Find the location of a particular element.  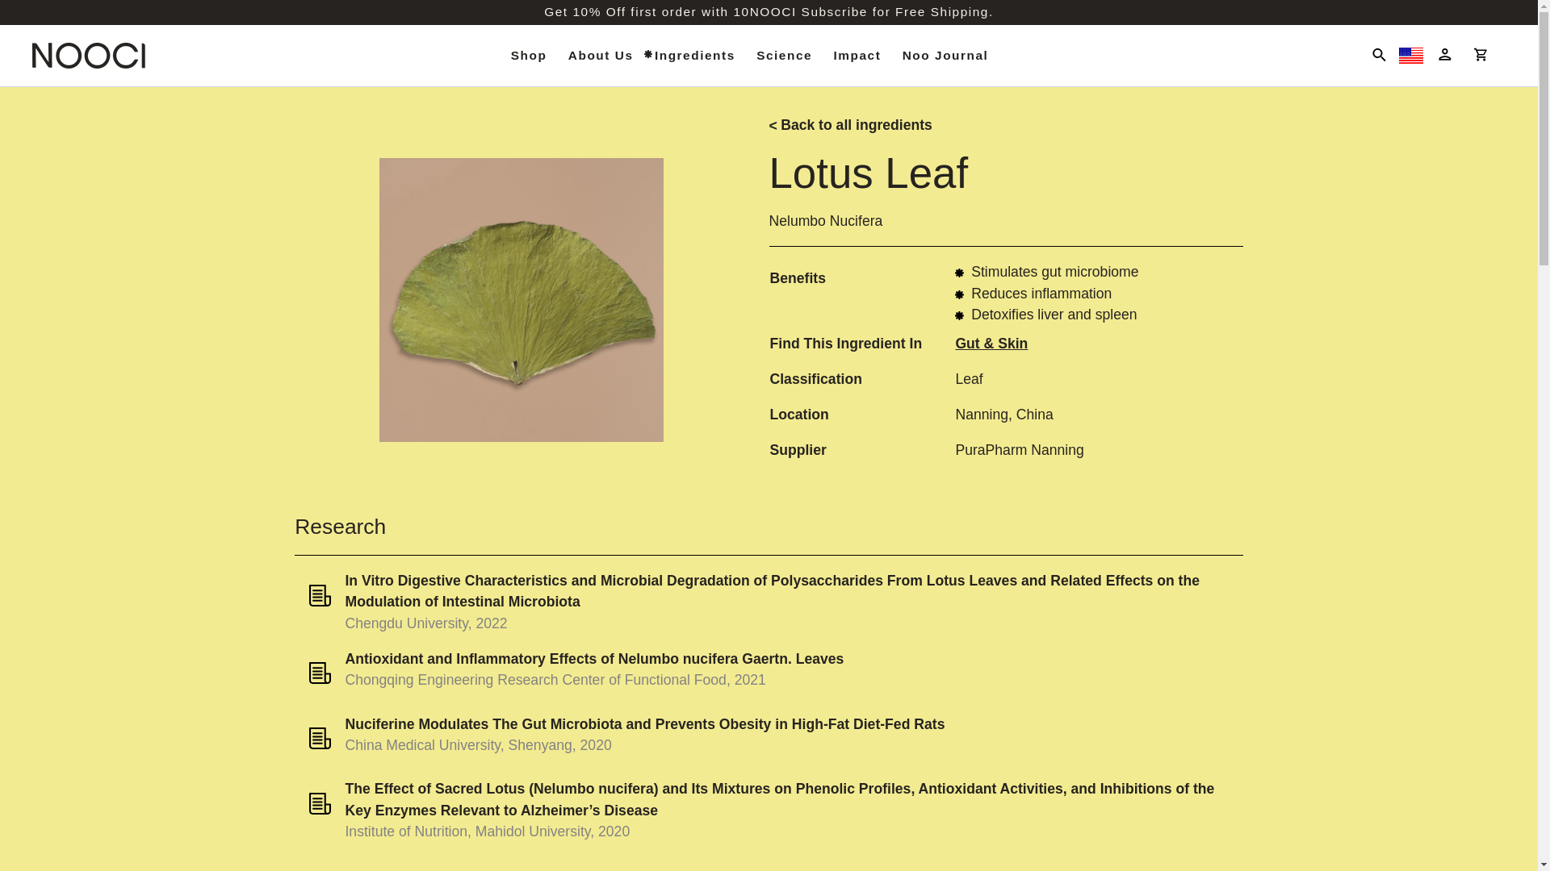

About Us is located at coordinates (601, 55).